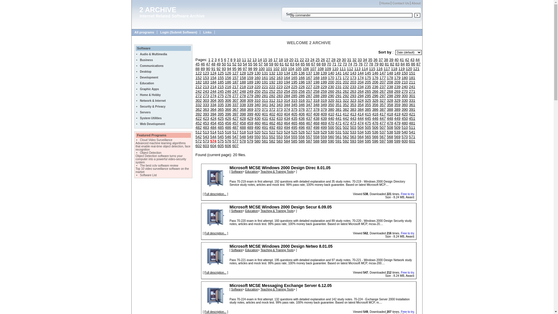 The height and width of the screenshot is (314, 558). What do you see at coordinates (272, 91) in the screenshot?
I see `252` at bounding box center [272, 91].